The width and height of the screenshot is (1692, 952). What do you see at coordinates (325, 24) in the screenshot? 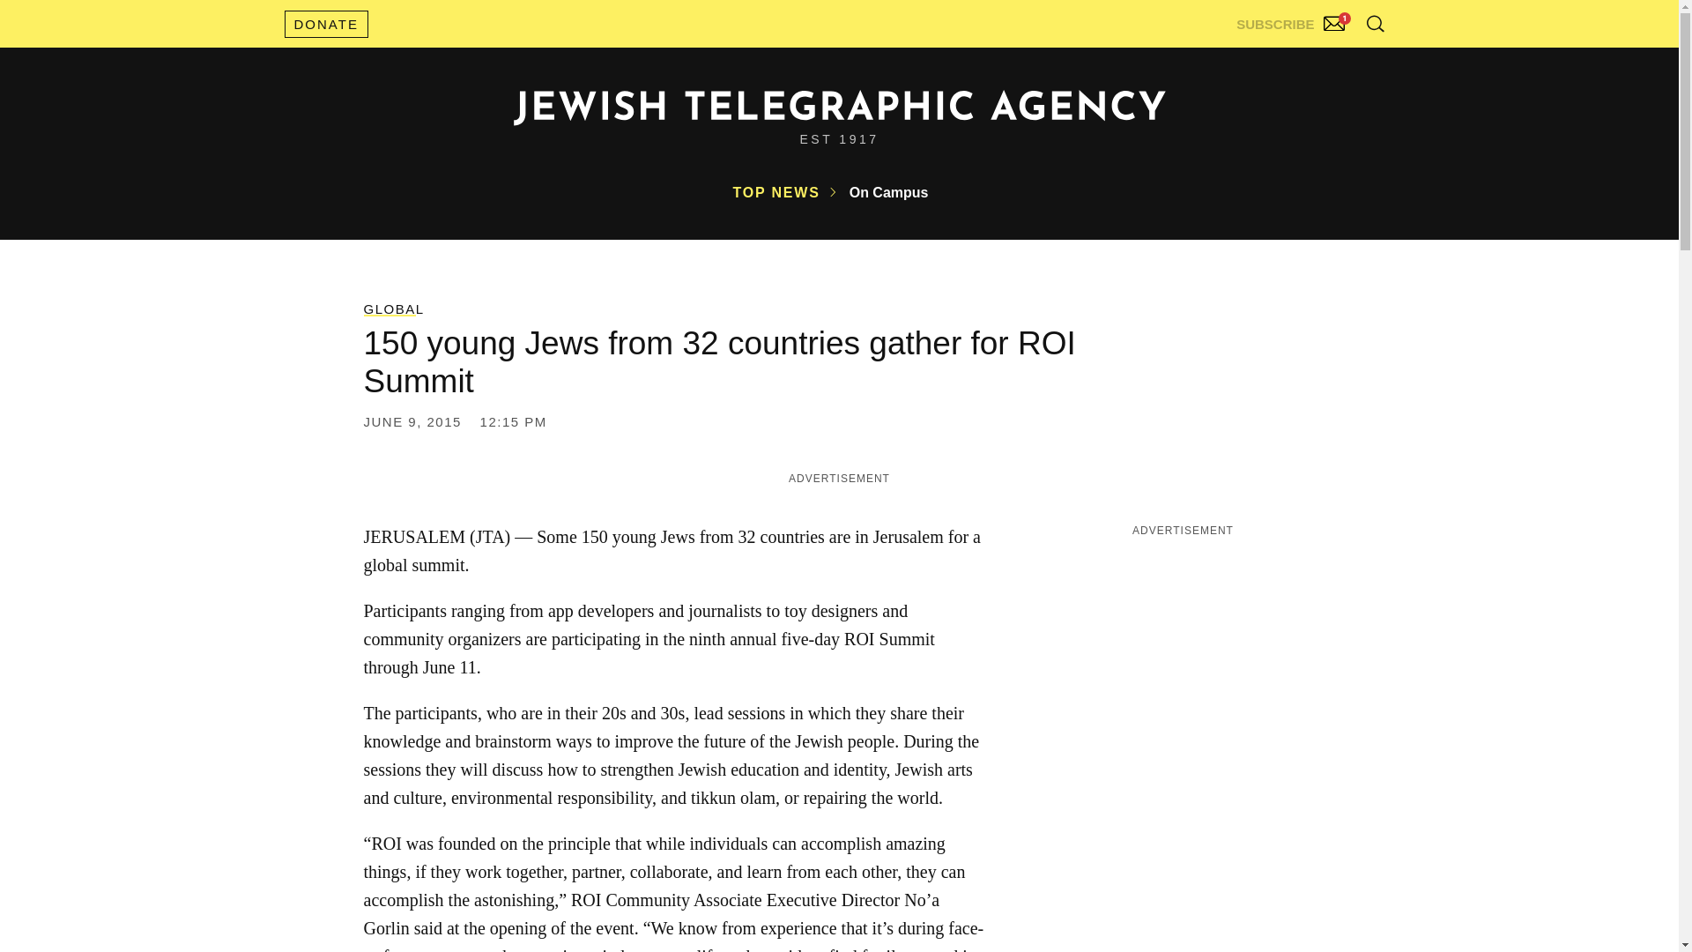
I see `DONATE` at bounding box center [325, 24].